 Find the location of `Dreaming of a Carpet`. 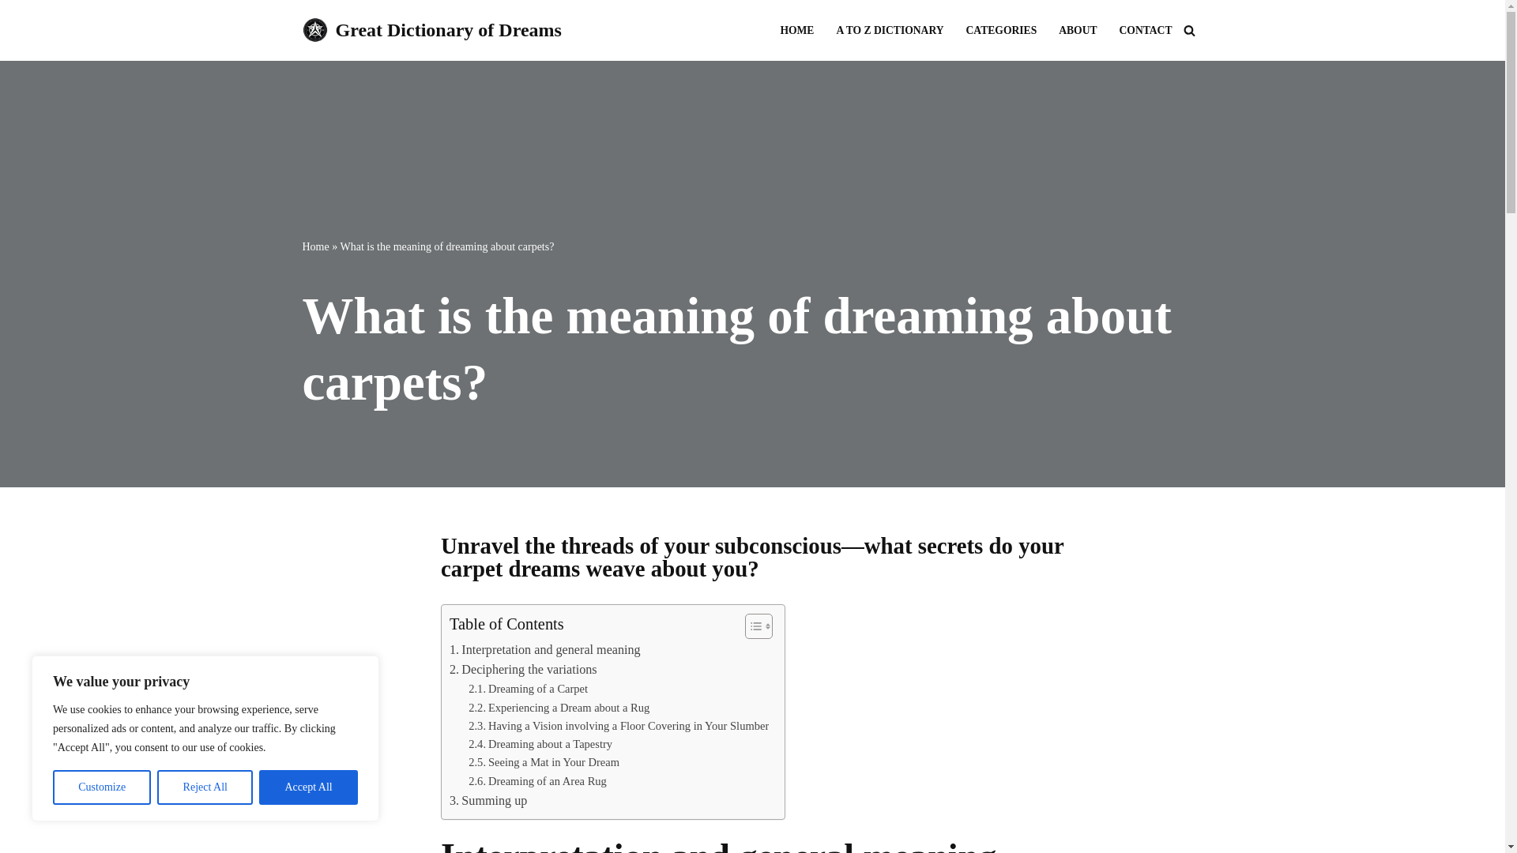

Dreaming of a Carpet is located at coordinates (528, 689).